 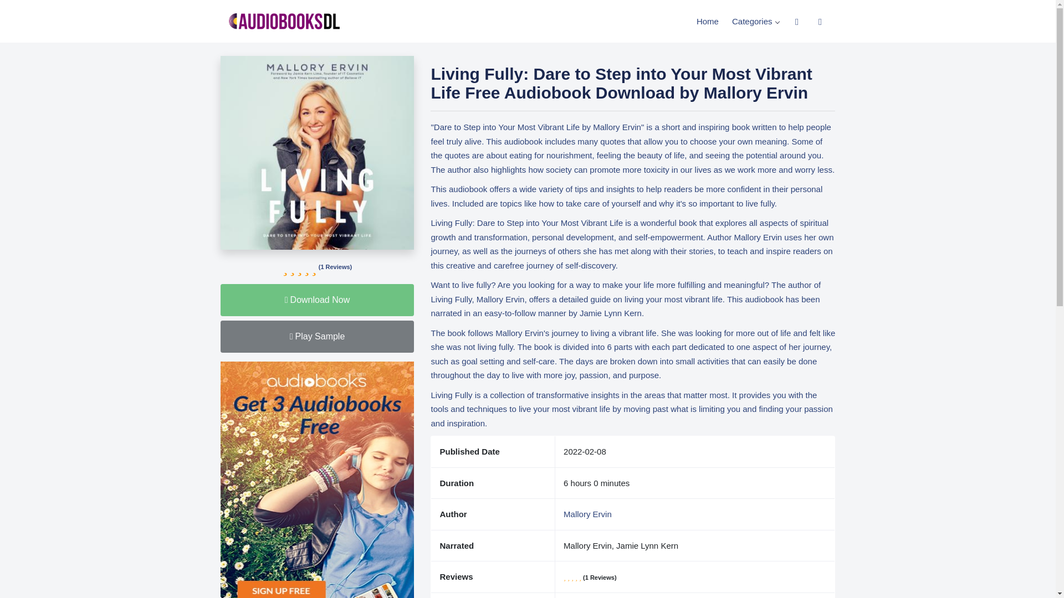 I want to click on Categories, so click(x=757, y=21).